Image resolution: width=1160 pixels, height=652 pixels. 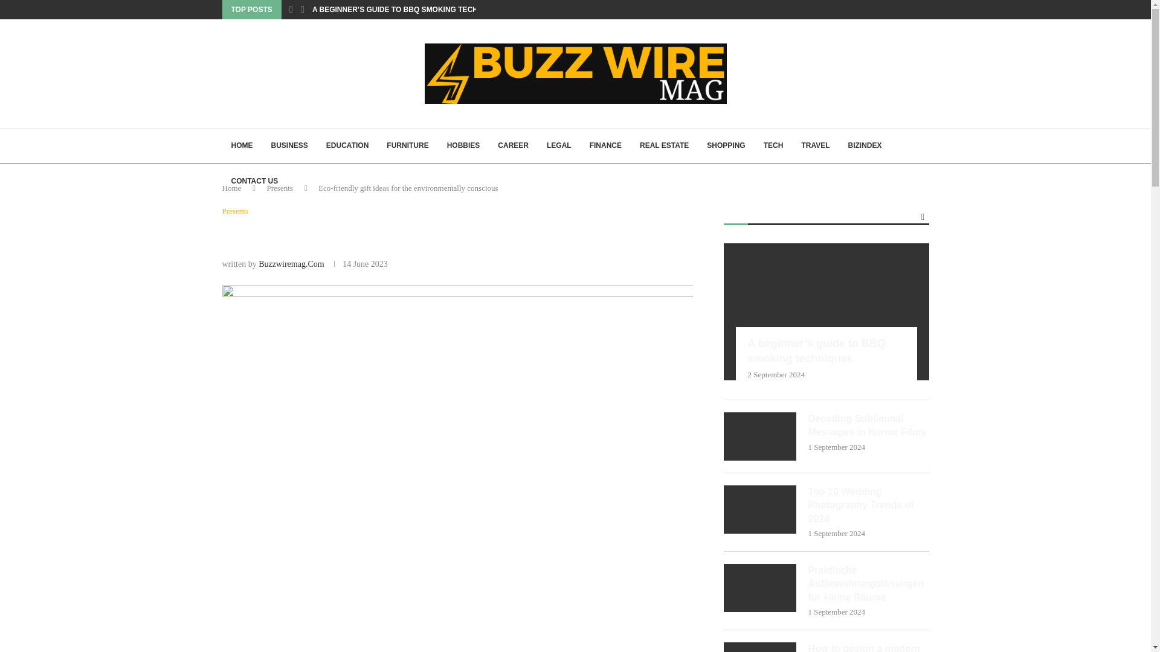 I want to click on LEGAL, so click(x=559, y=146).